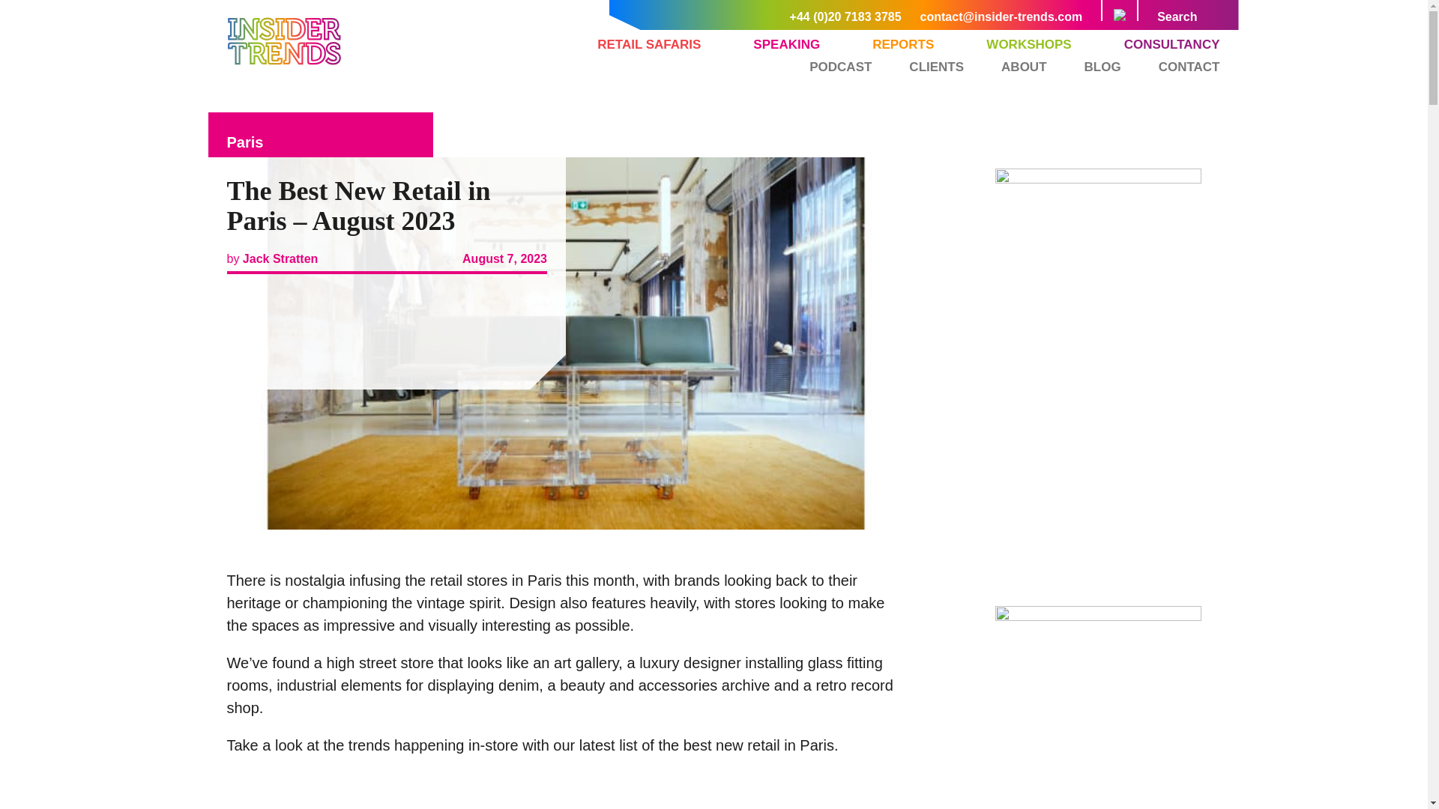 The height and width of the screenshot is (809, 1439). I want to click on REPORTS, so click(902, 45).